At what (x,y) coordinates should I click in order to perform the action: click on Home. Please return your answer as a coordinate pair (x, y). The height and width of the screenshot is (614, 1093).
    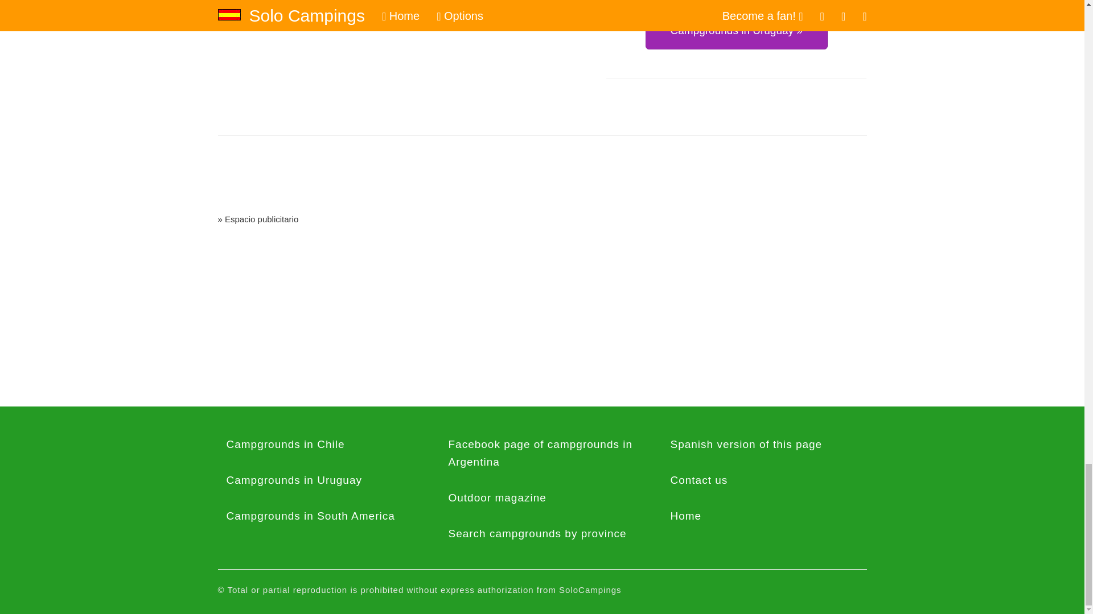
    Looking at the image, I should click on (764, 516).